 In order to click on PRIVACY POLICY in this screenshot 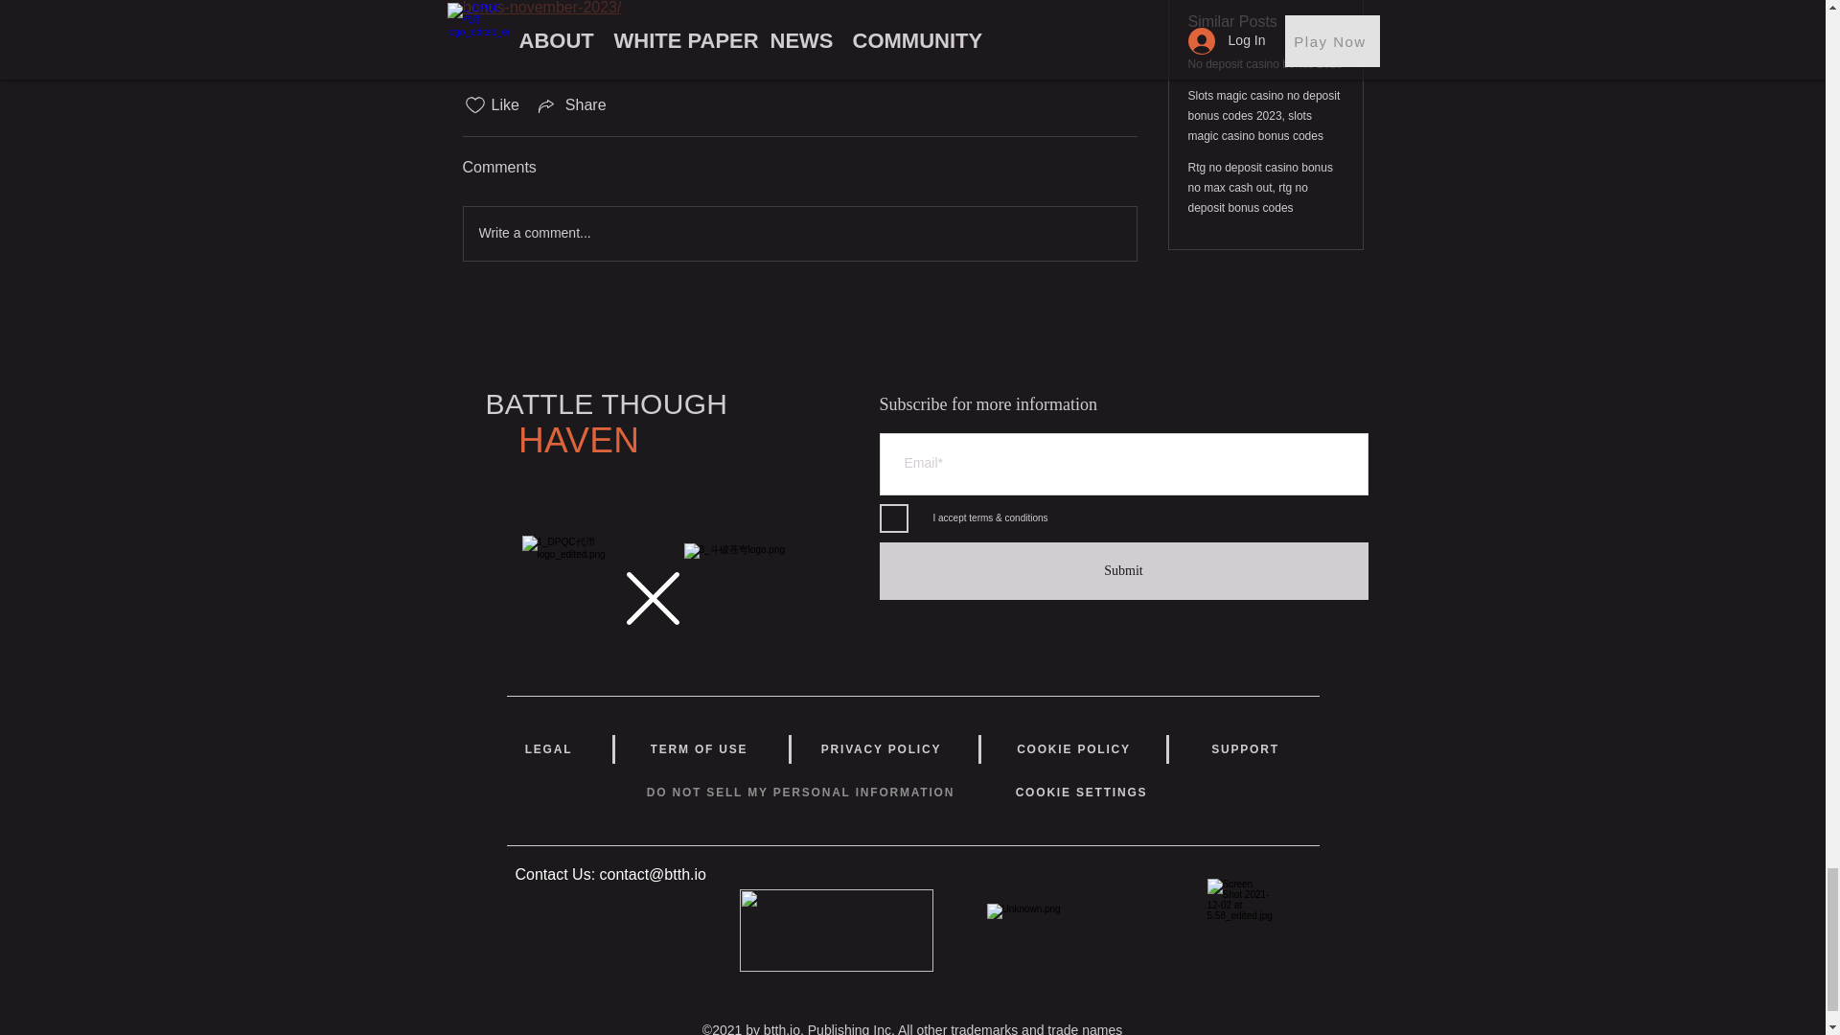, I will do `click(880, 749)`.